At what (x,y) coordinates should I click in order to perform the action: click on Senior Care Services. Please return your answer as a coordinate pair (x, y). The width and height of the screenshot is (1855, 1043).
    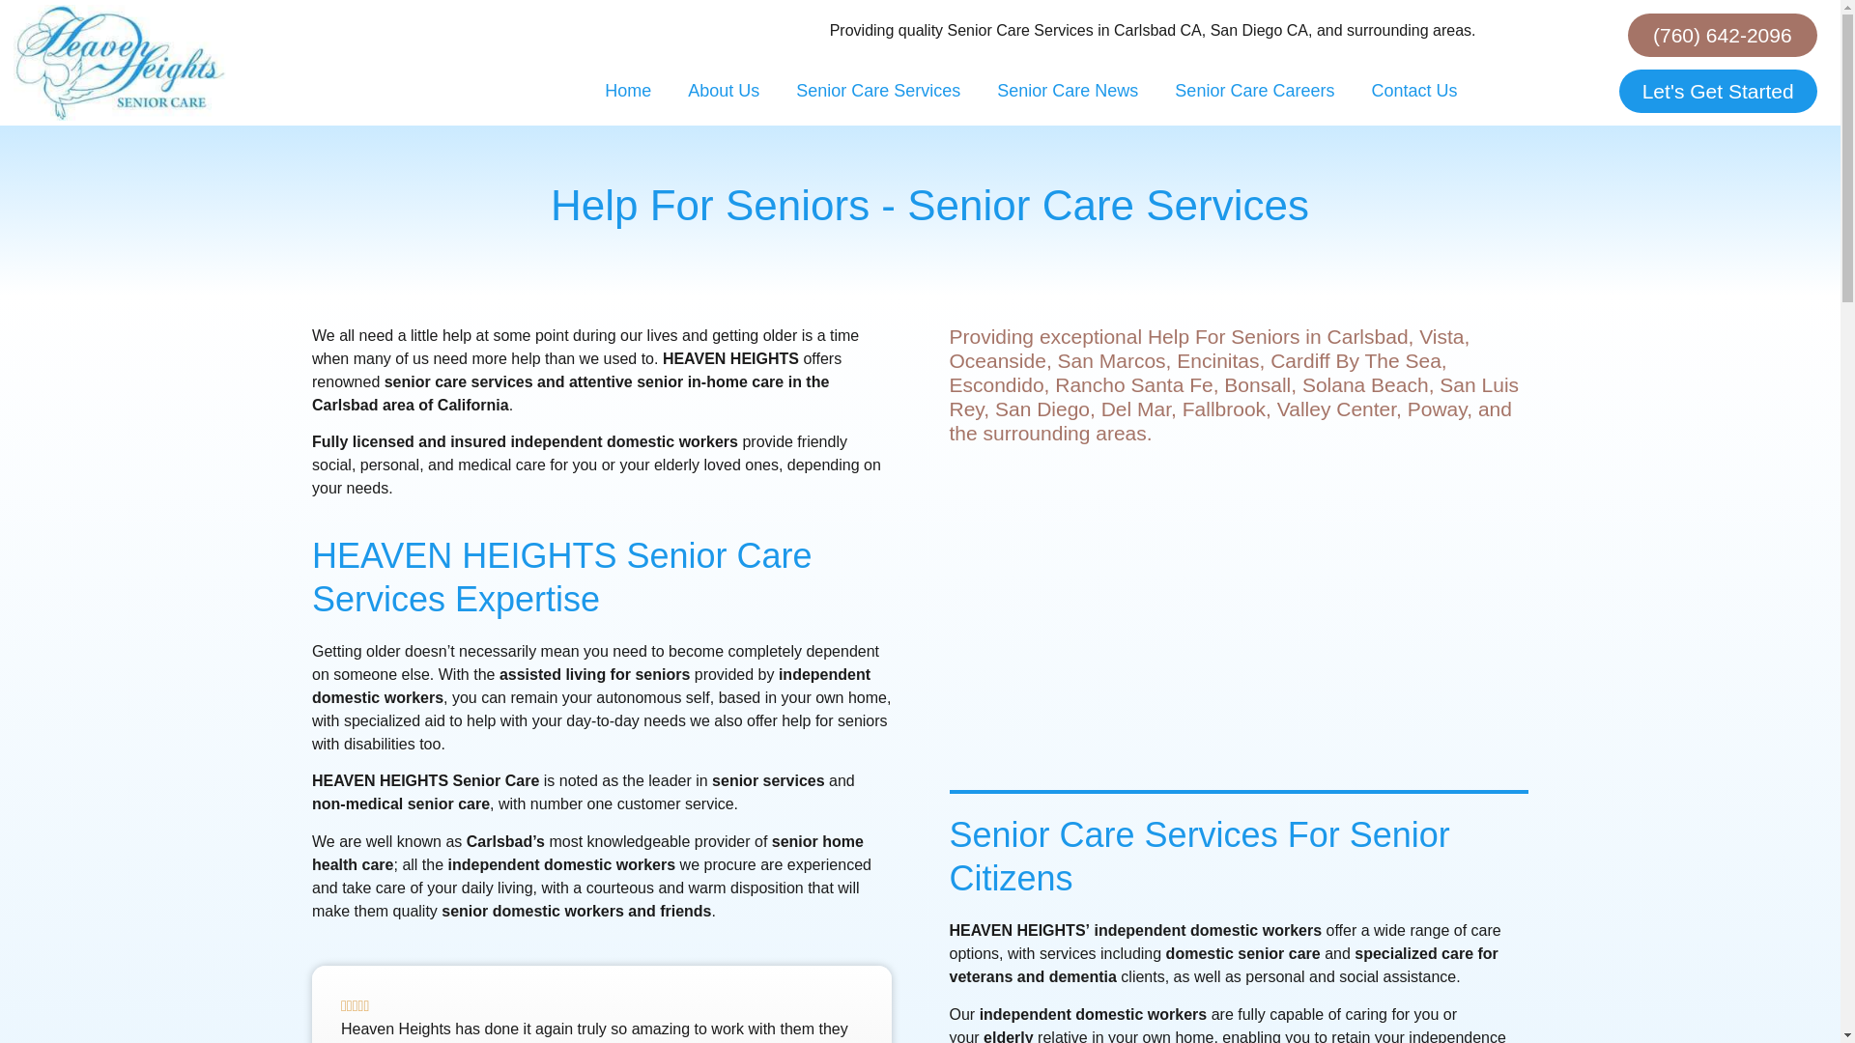
    Looking at the image, I should click on (877, 90).